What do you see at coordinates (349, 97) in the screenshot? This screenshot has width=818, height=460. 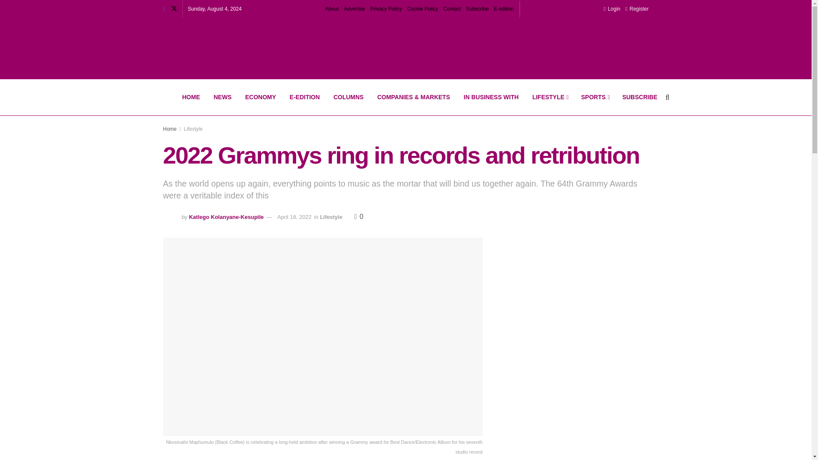 I see `COLUMNS` at bounding box center [349, 97].